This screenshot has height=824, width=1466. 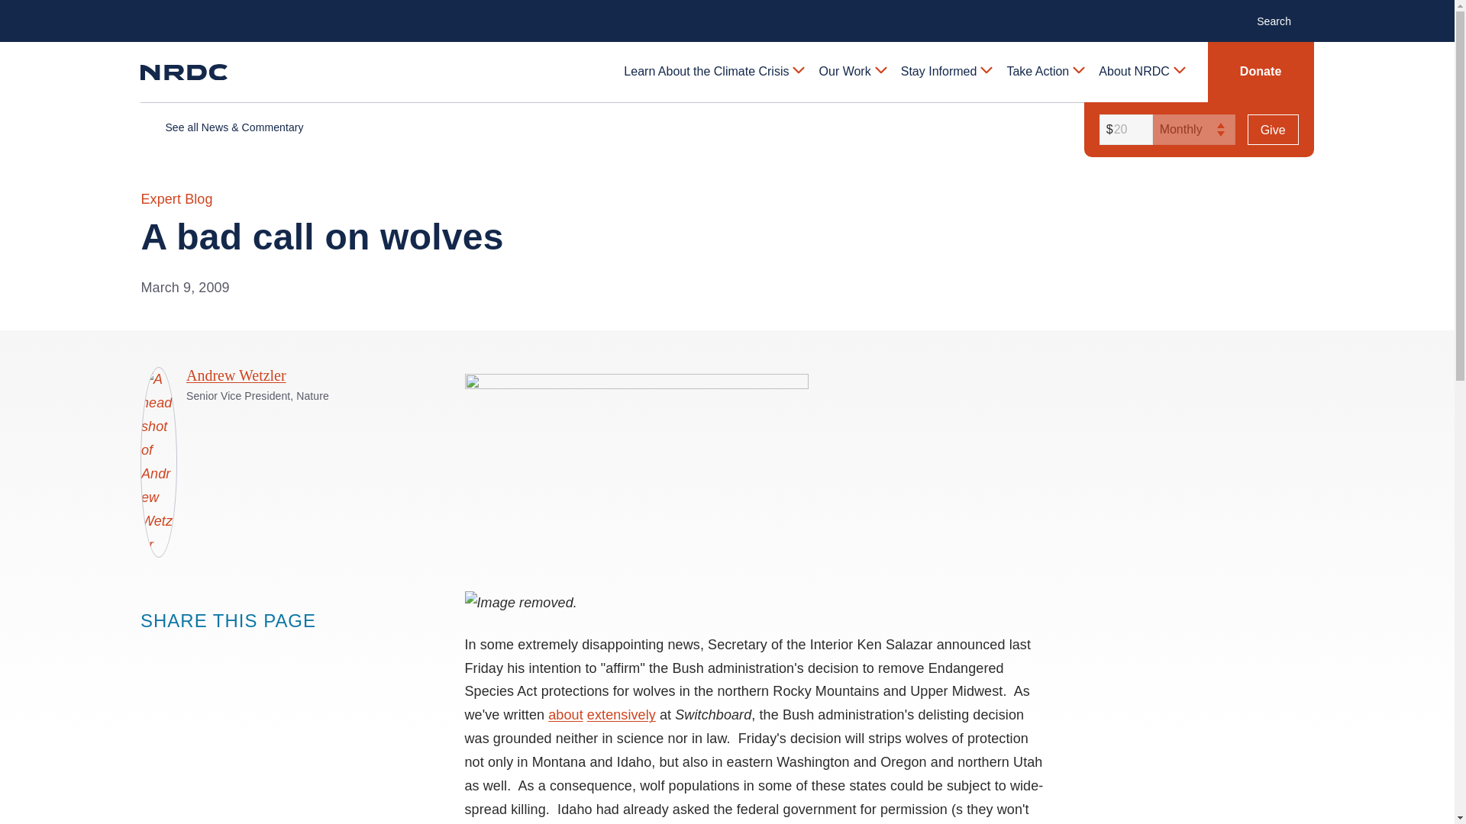 What do you see at coordinates (182, 649) in the screenshot?
I see `Share this page block` at bounding box center [182, 649].